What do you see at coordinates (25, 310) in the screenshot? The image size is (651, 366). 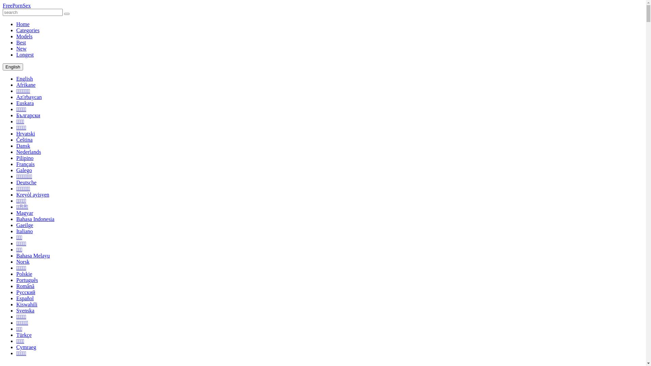 I see `Svenska` at bounding box center [25, 310].